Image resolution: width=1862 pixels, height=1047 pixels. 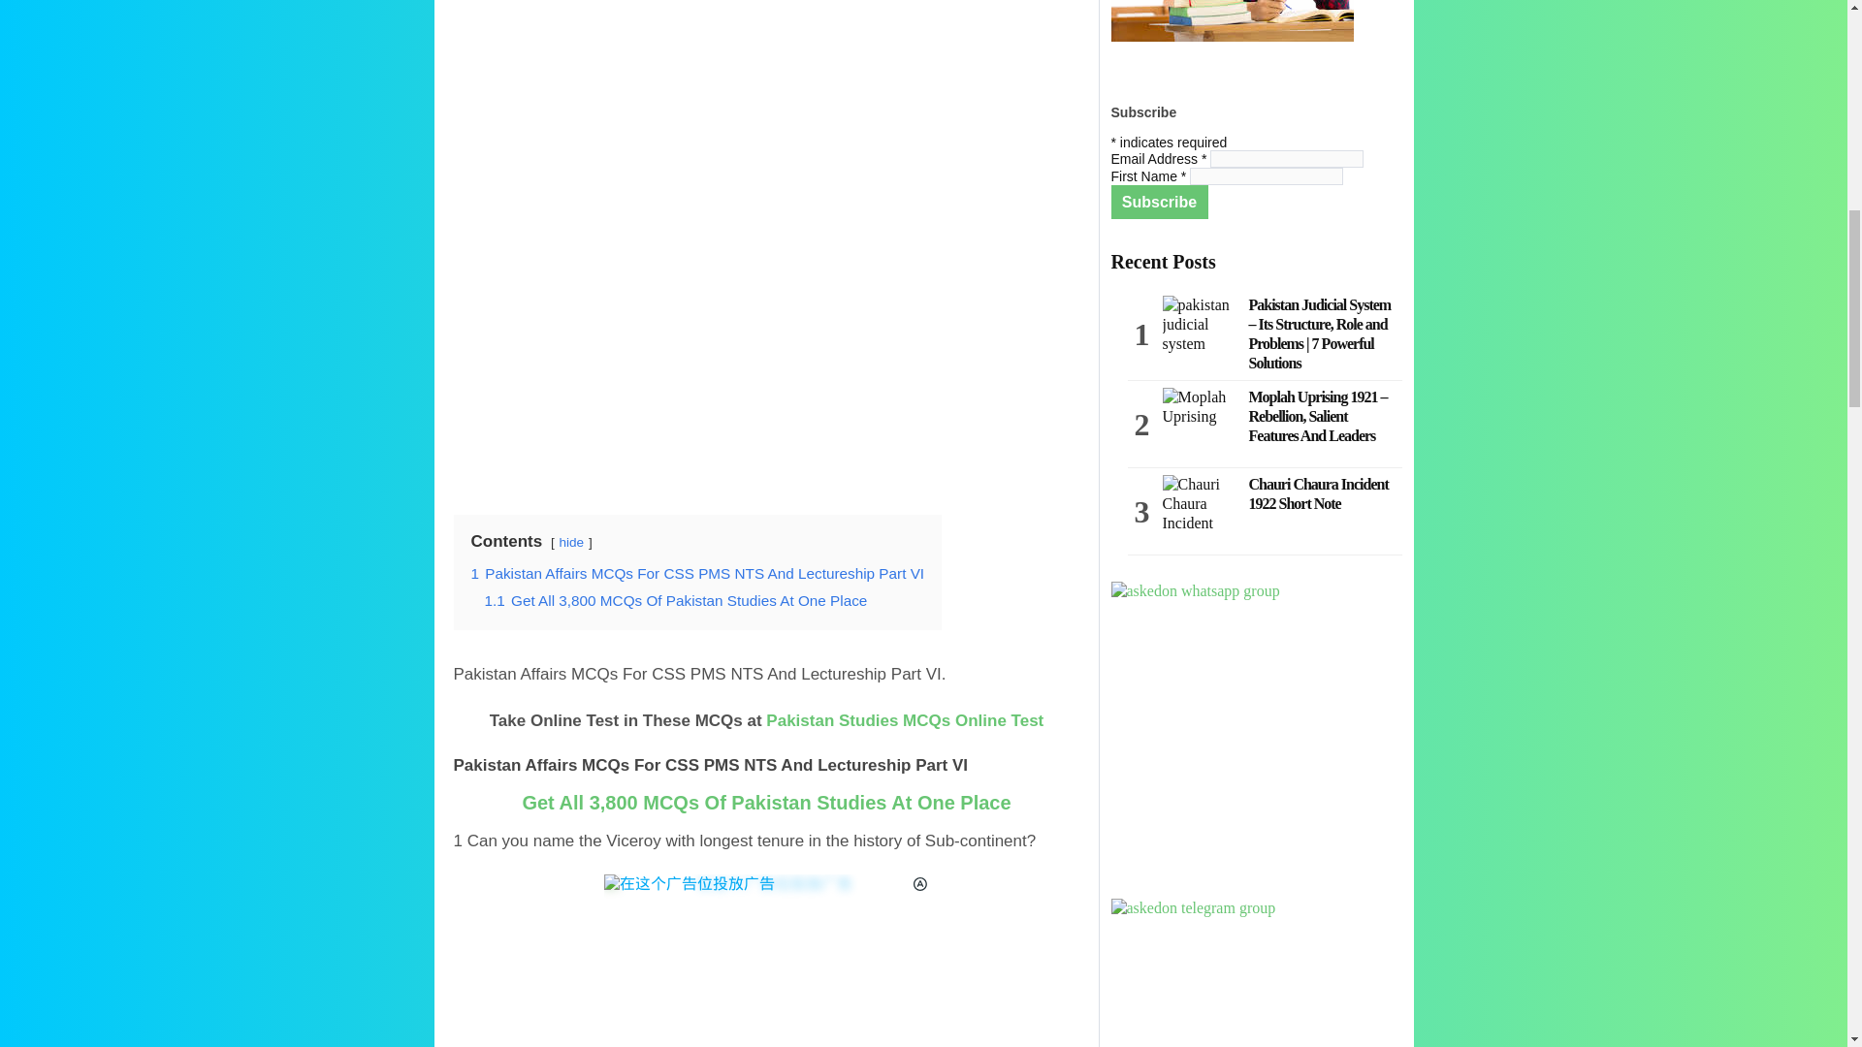 I want to click on hide, so click(x=571, y=542).